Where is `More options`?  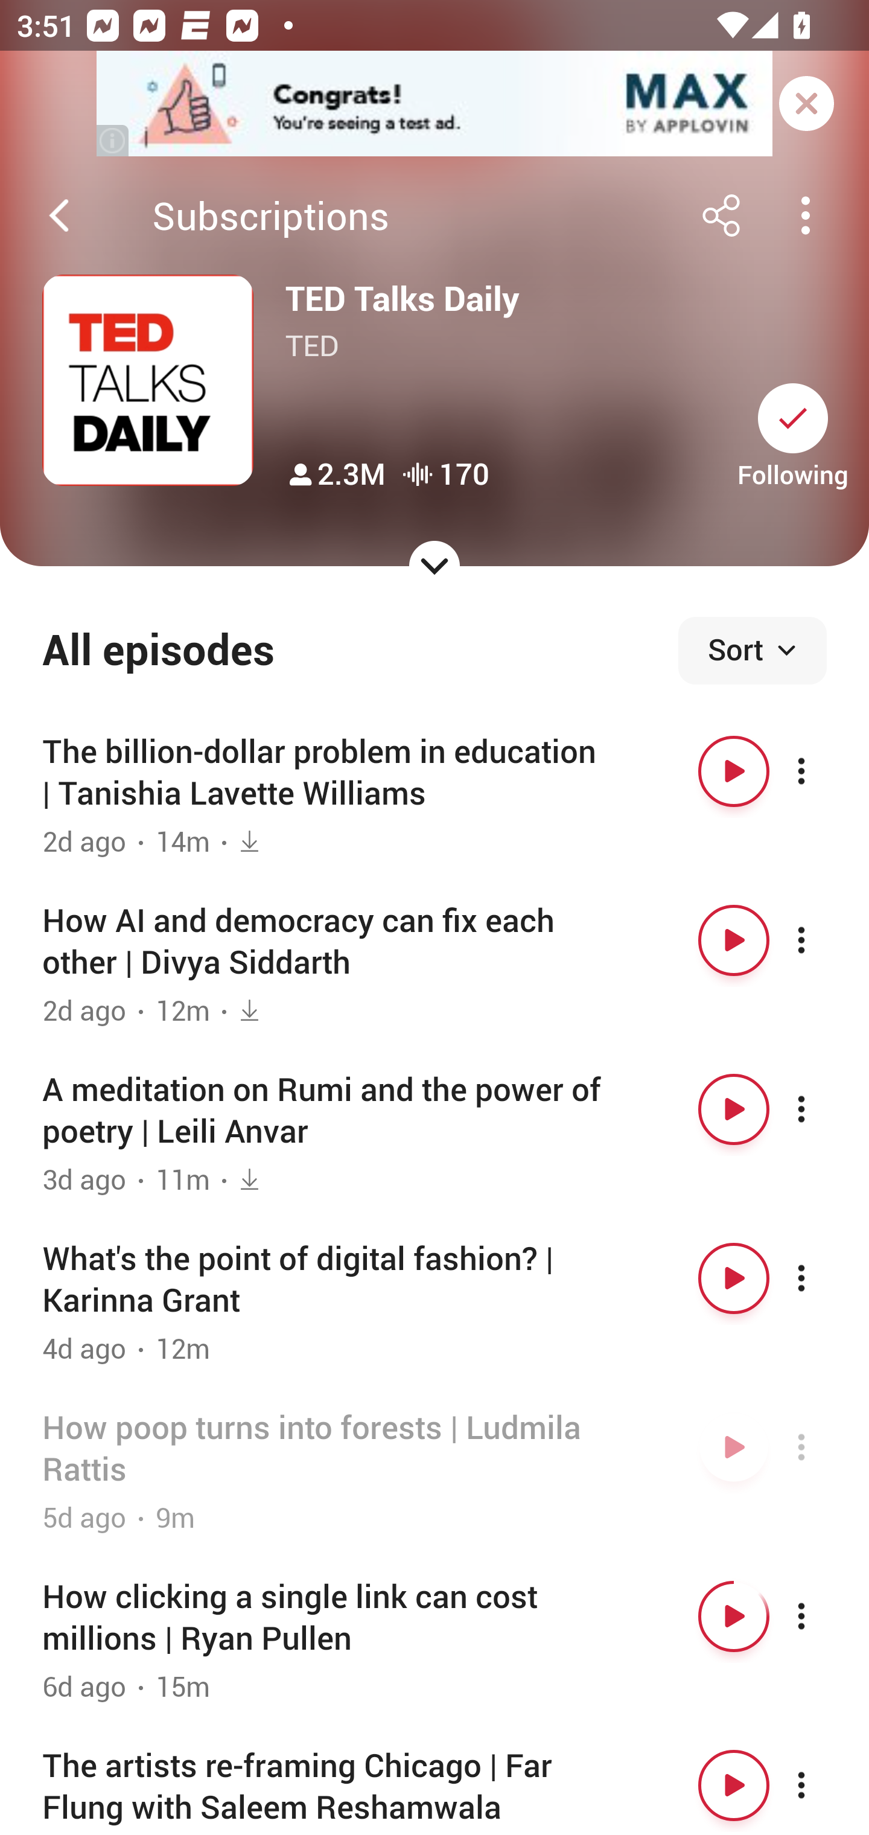
More options is located at coordinates (822, 1277).